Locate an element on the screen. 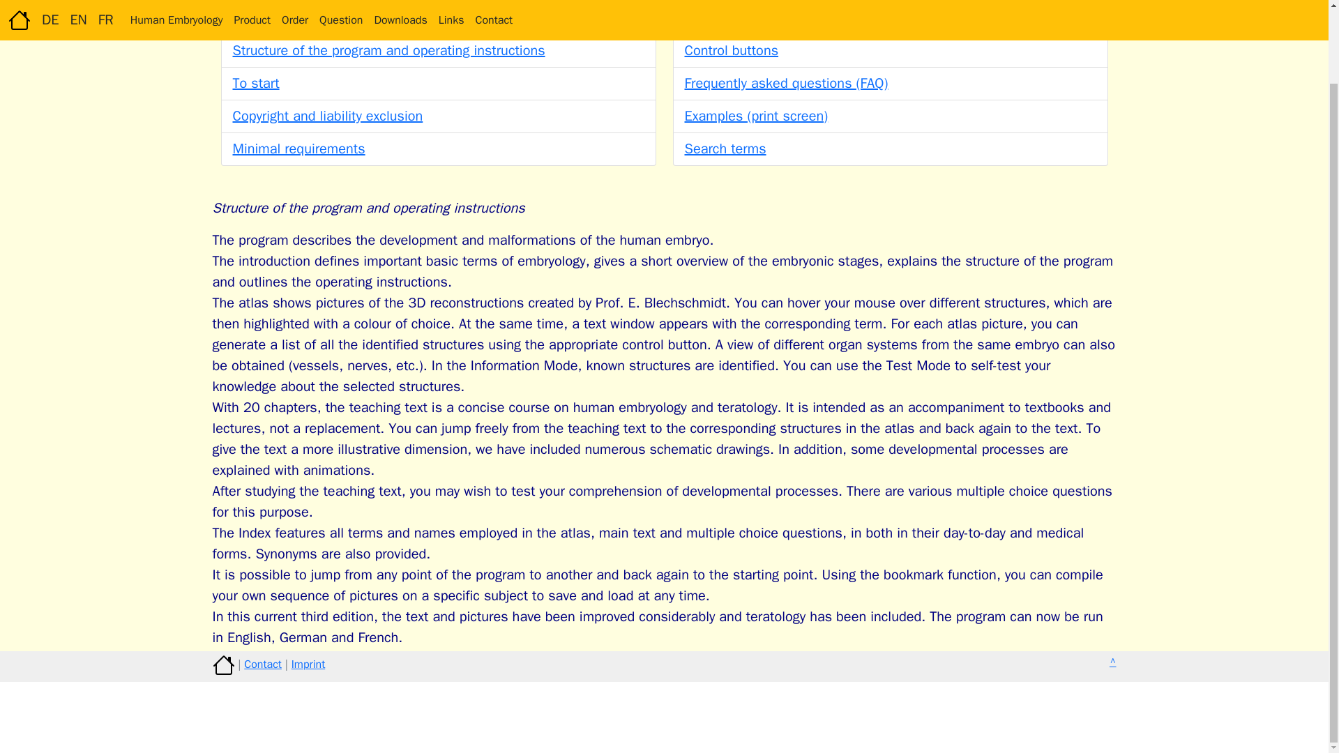  Modifications is located at coordinates (725, 17).